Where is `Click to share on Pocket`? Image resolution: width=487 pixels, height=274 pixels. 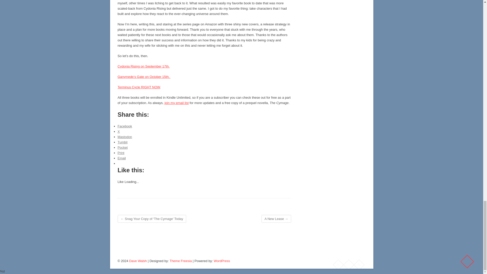
Click to share on Pocket is located at coordinates (123, 147).